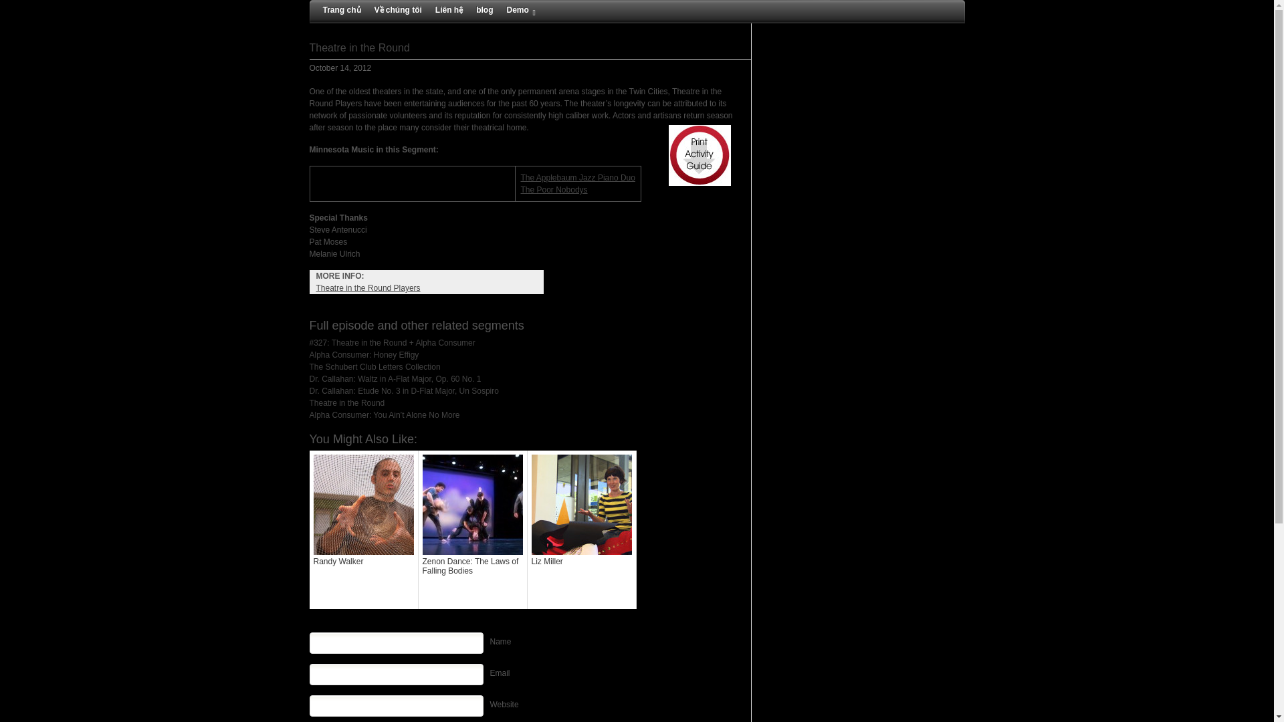 The height and width of the screenshot is (722, 1284). I want to click on Alpha Consumer: Honey Effigy, so click(364, 354).